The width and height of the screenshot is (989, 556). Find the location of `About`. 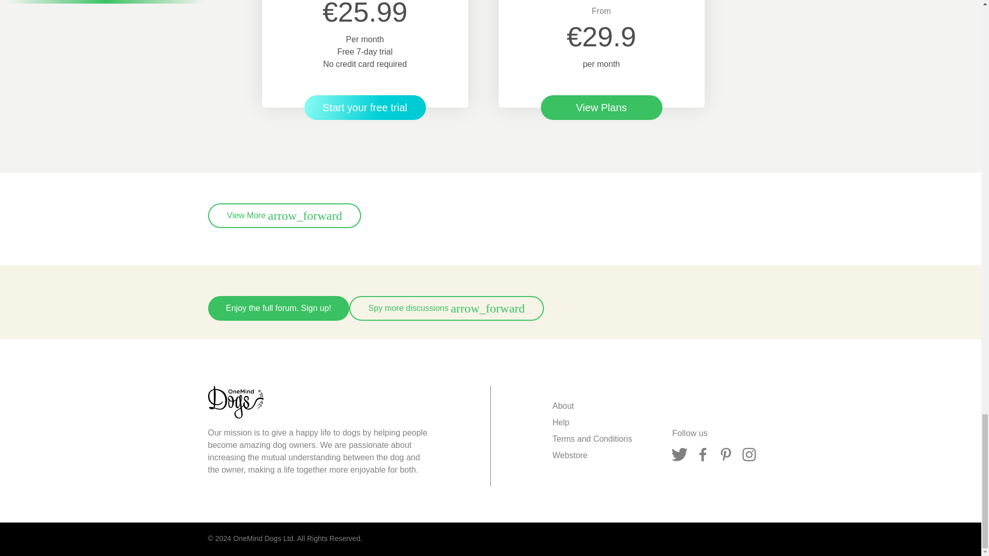

About is located at coordinates (562, 406).